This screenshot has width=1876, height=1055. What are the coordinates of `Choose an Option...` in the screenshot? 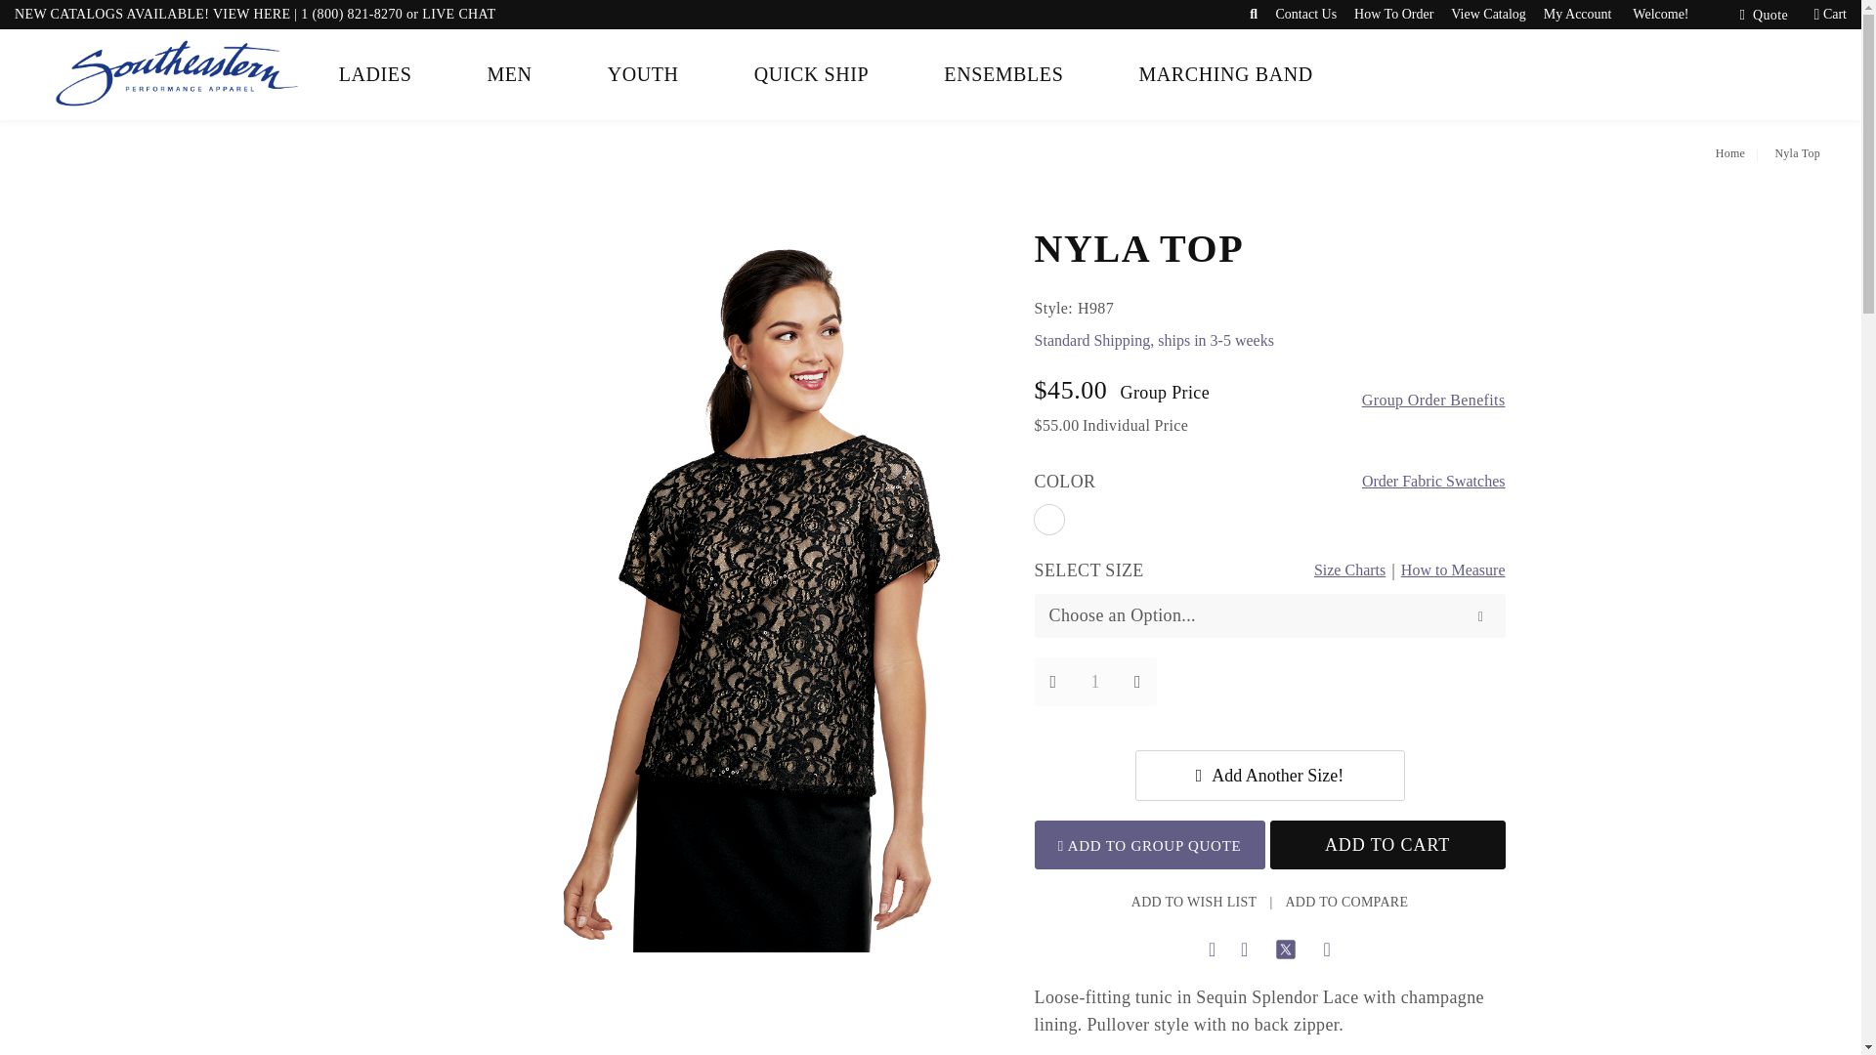 It's located at (1270, 615).